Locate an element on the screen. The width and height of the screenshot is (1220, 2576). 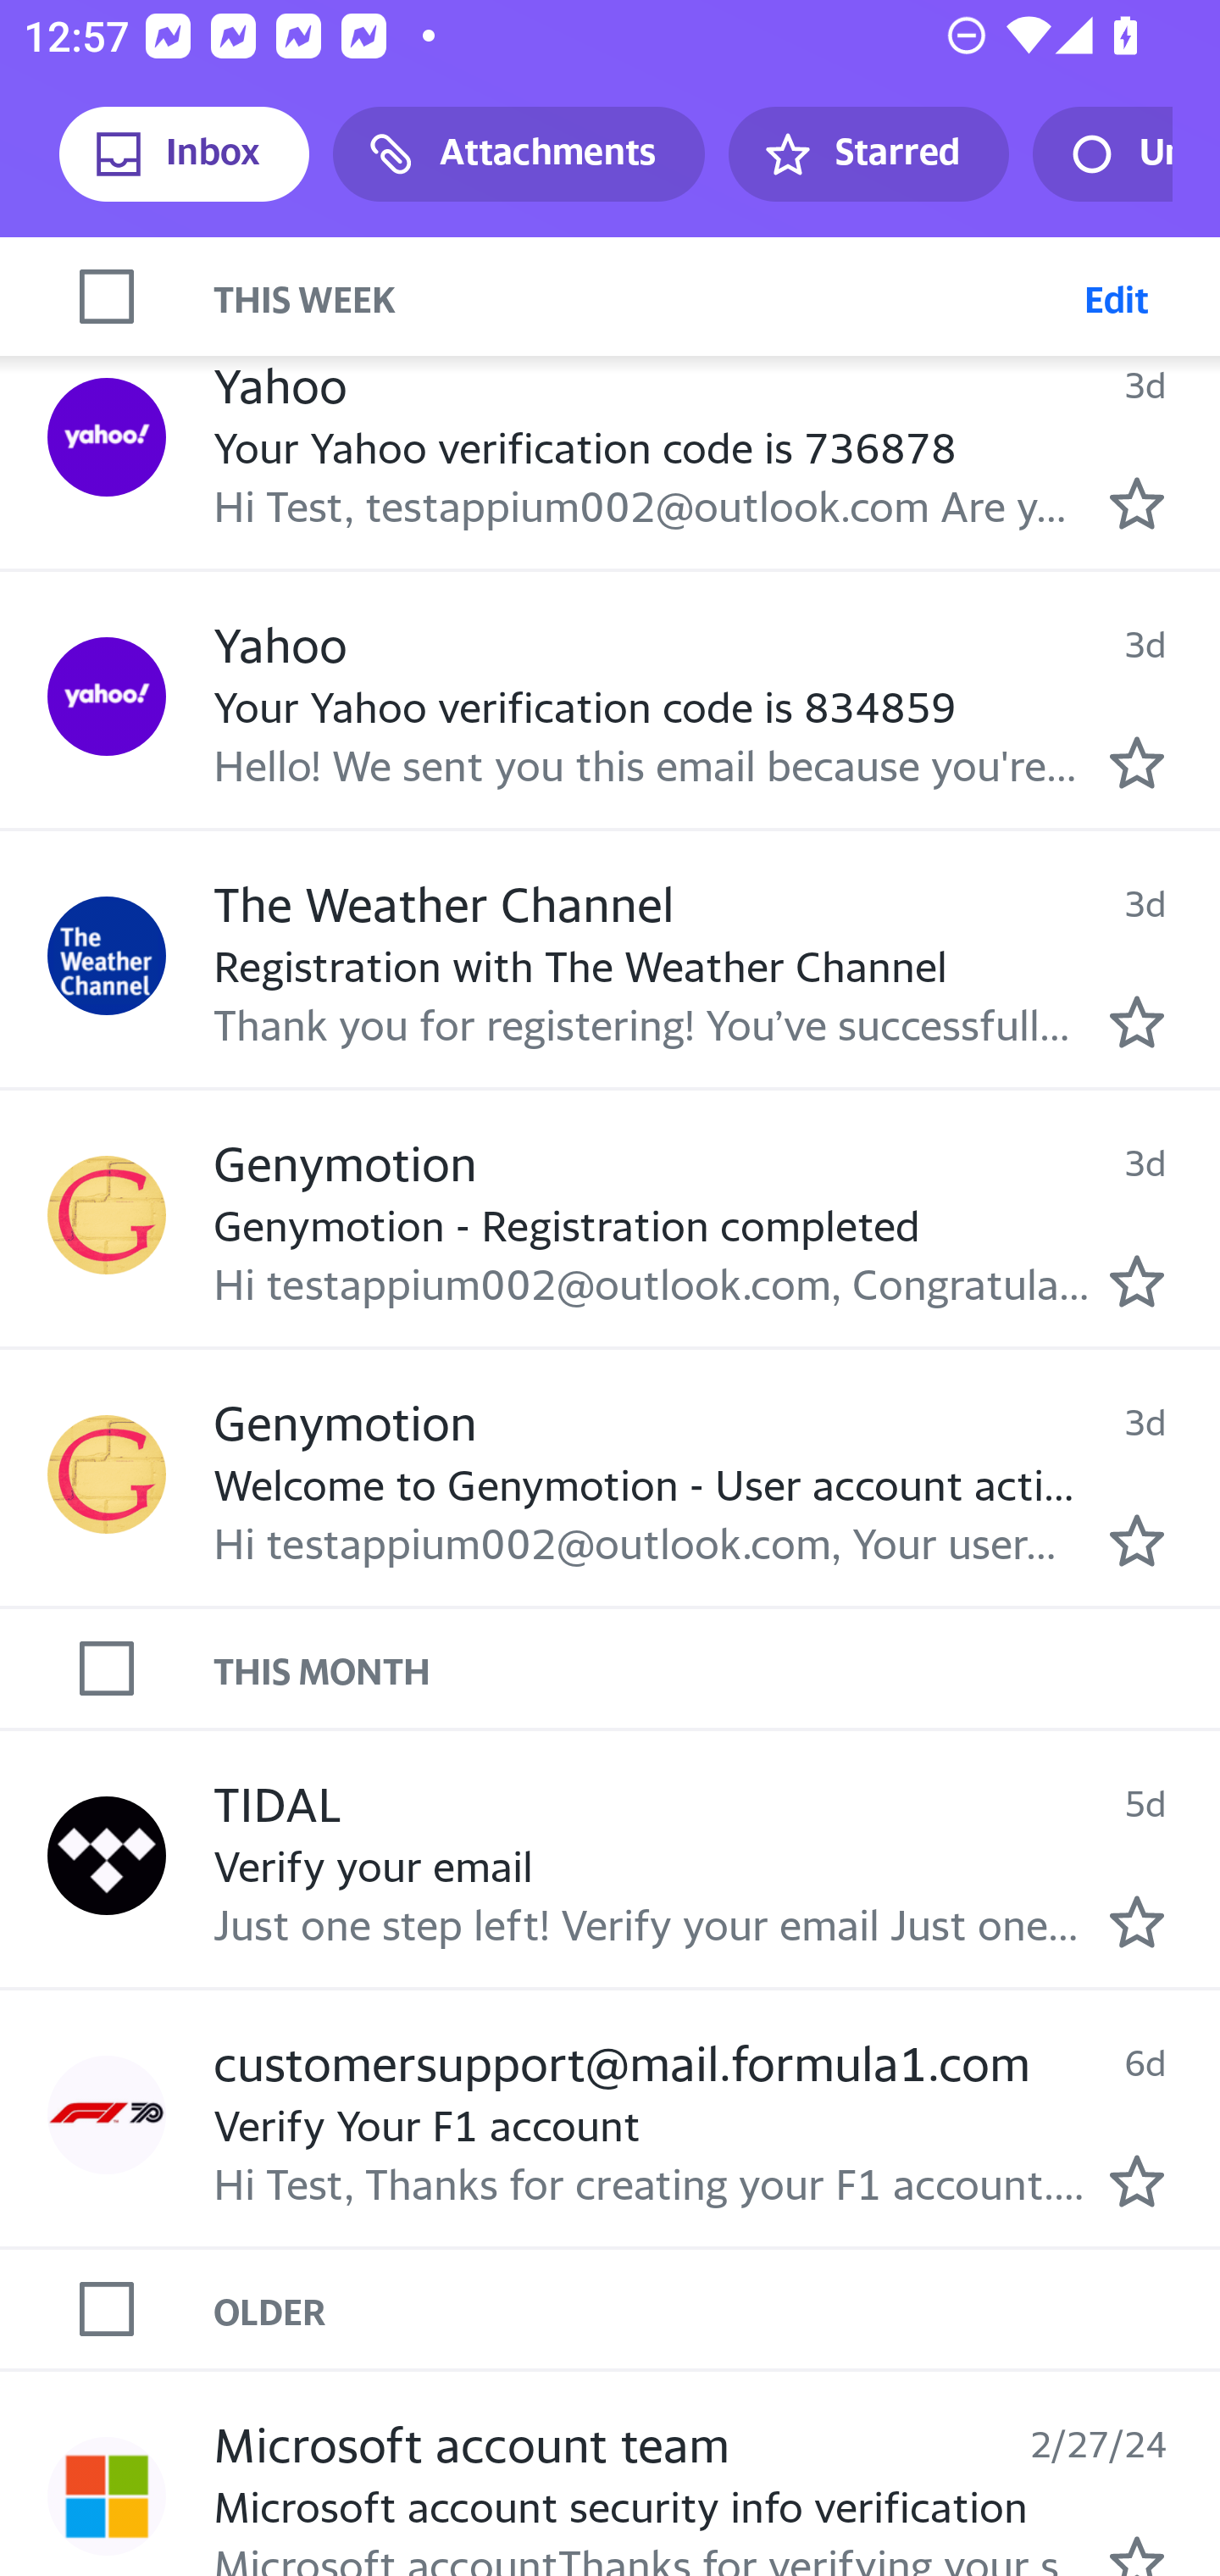
Mark as starred. is located at coordinates (1137, 1281).